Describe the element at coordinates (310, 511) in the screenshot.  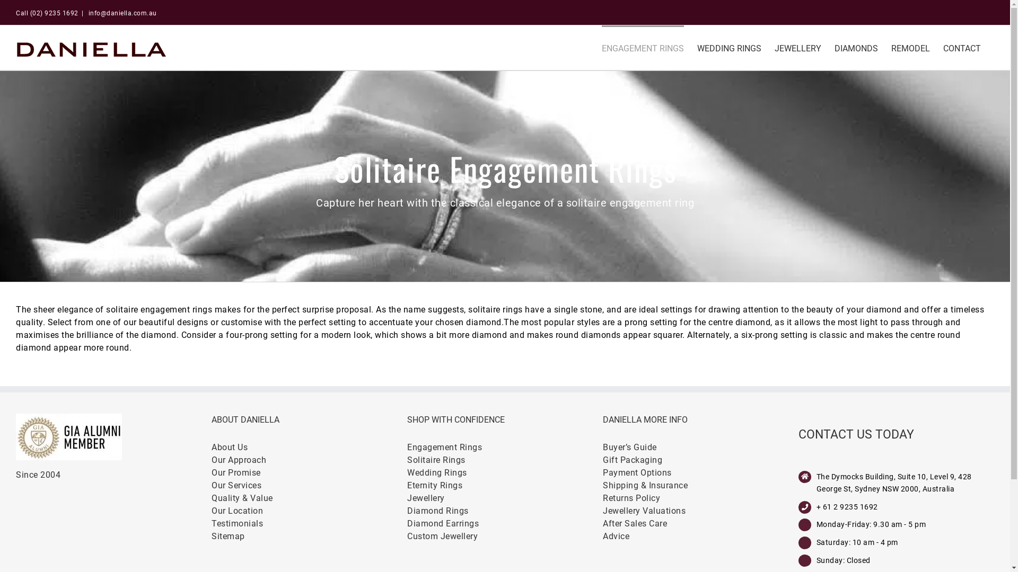
I see `Our Location` at that location.